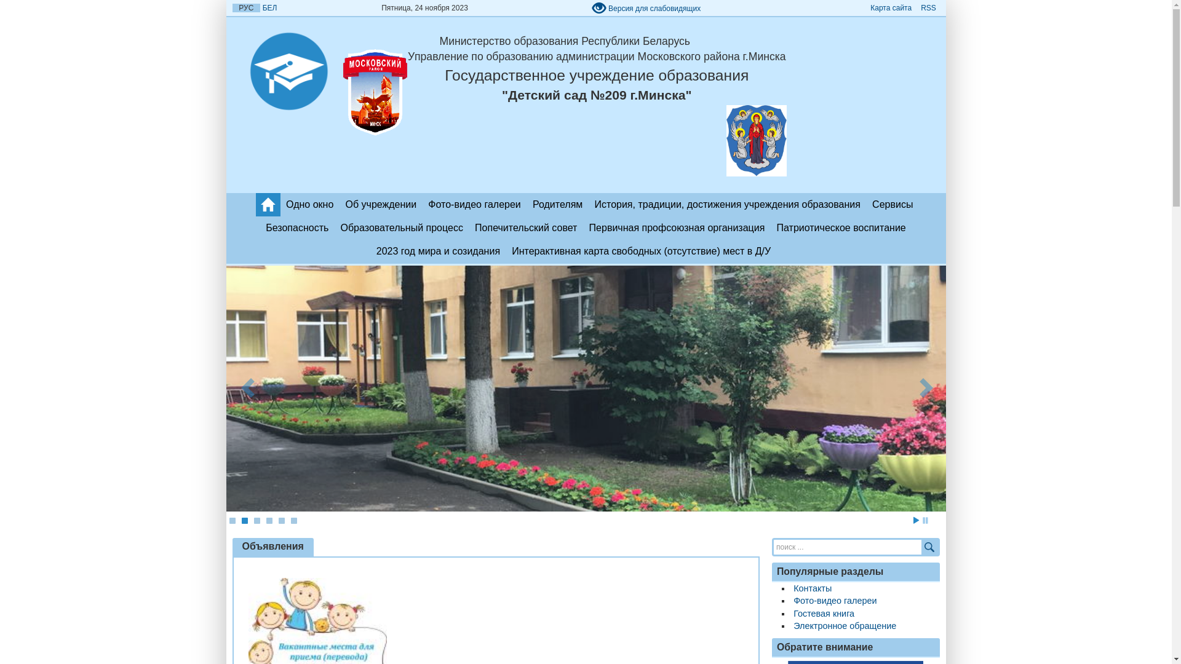 This screenshot has width=1181, height=664. Describe the element at coordinates (244, 521) in the screenshot. I see `2` at that location.